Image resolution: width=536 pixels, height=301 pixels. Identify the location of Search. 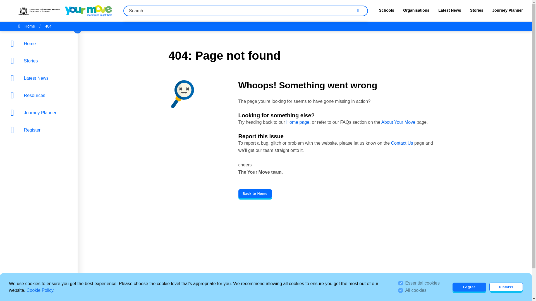
(358, 11).